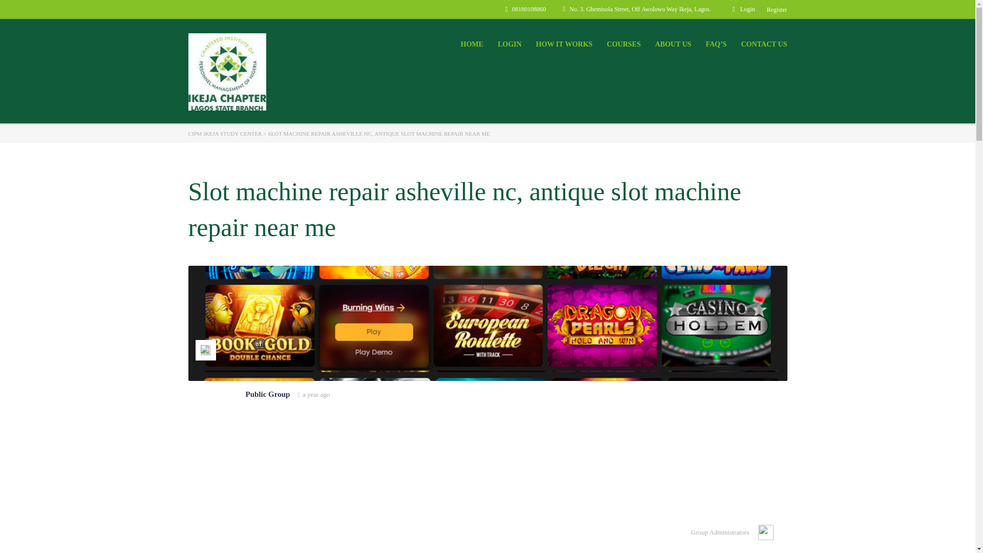  Describe the element at coordinates (472, 44) in the screenshot. I see `HOME` at that location.